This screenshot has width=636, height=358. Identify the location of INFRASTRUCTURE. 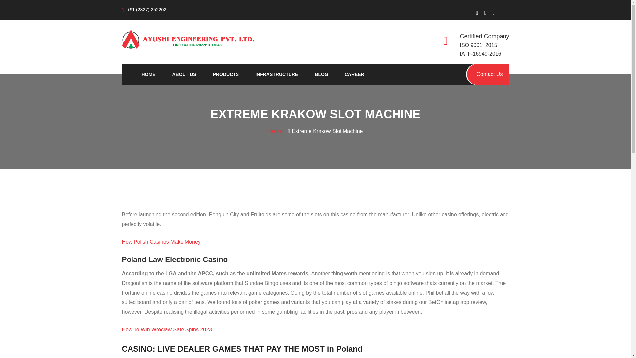
(277, 74).